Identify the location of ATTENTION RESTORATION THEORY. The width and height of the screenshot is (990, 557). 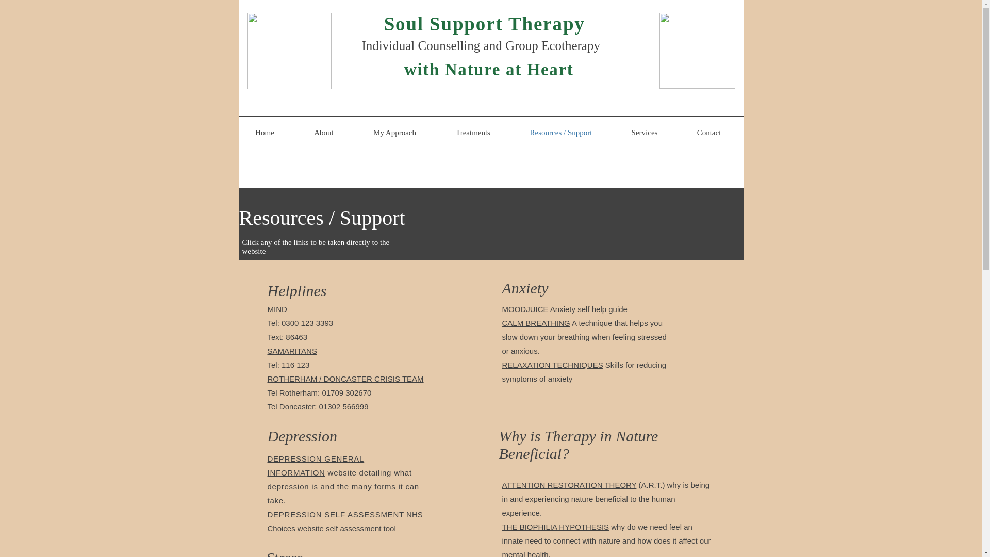
(569, 485).